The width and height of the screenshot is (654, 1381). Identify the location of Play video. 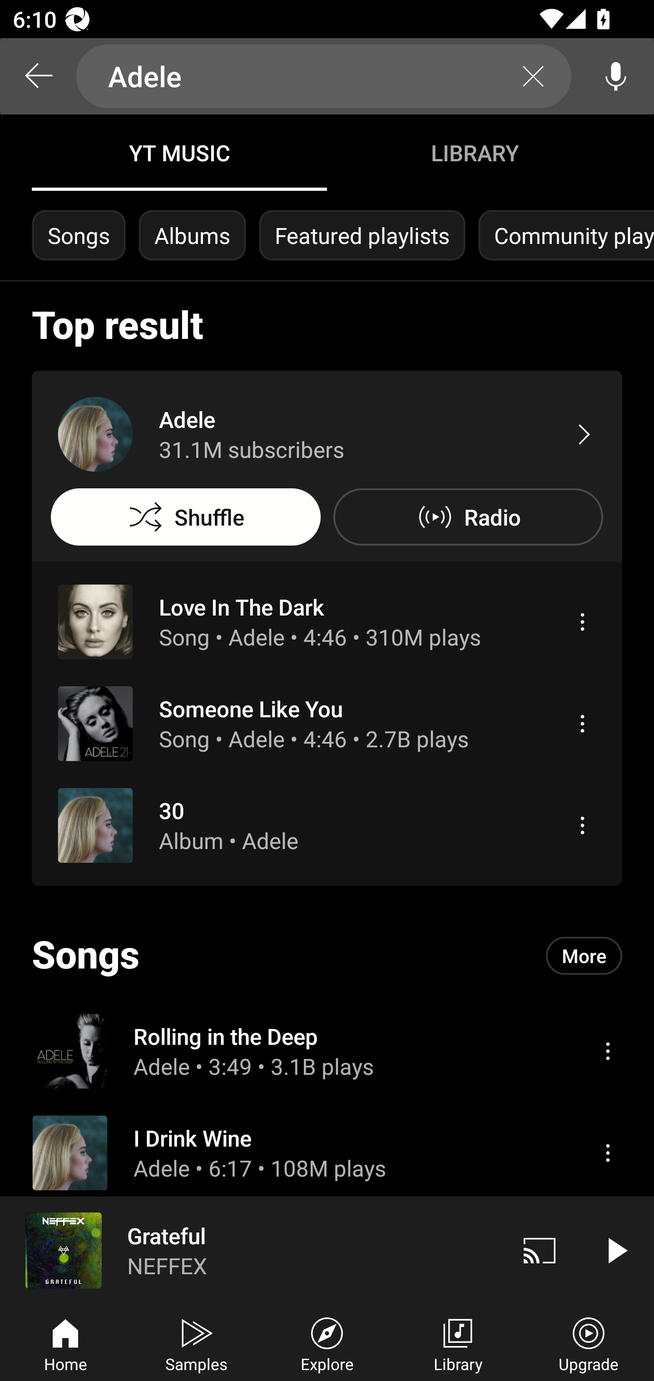
(616, 1250).